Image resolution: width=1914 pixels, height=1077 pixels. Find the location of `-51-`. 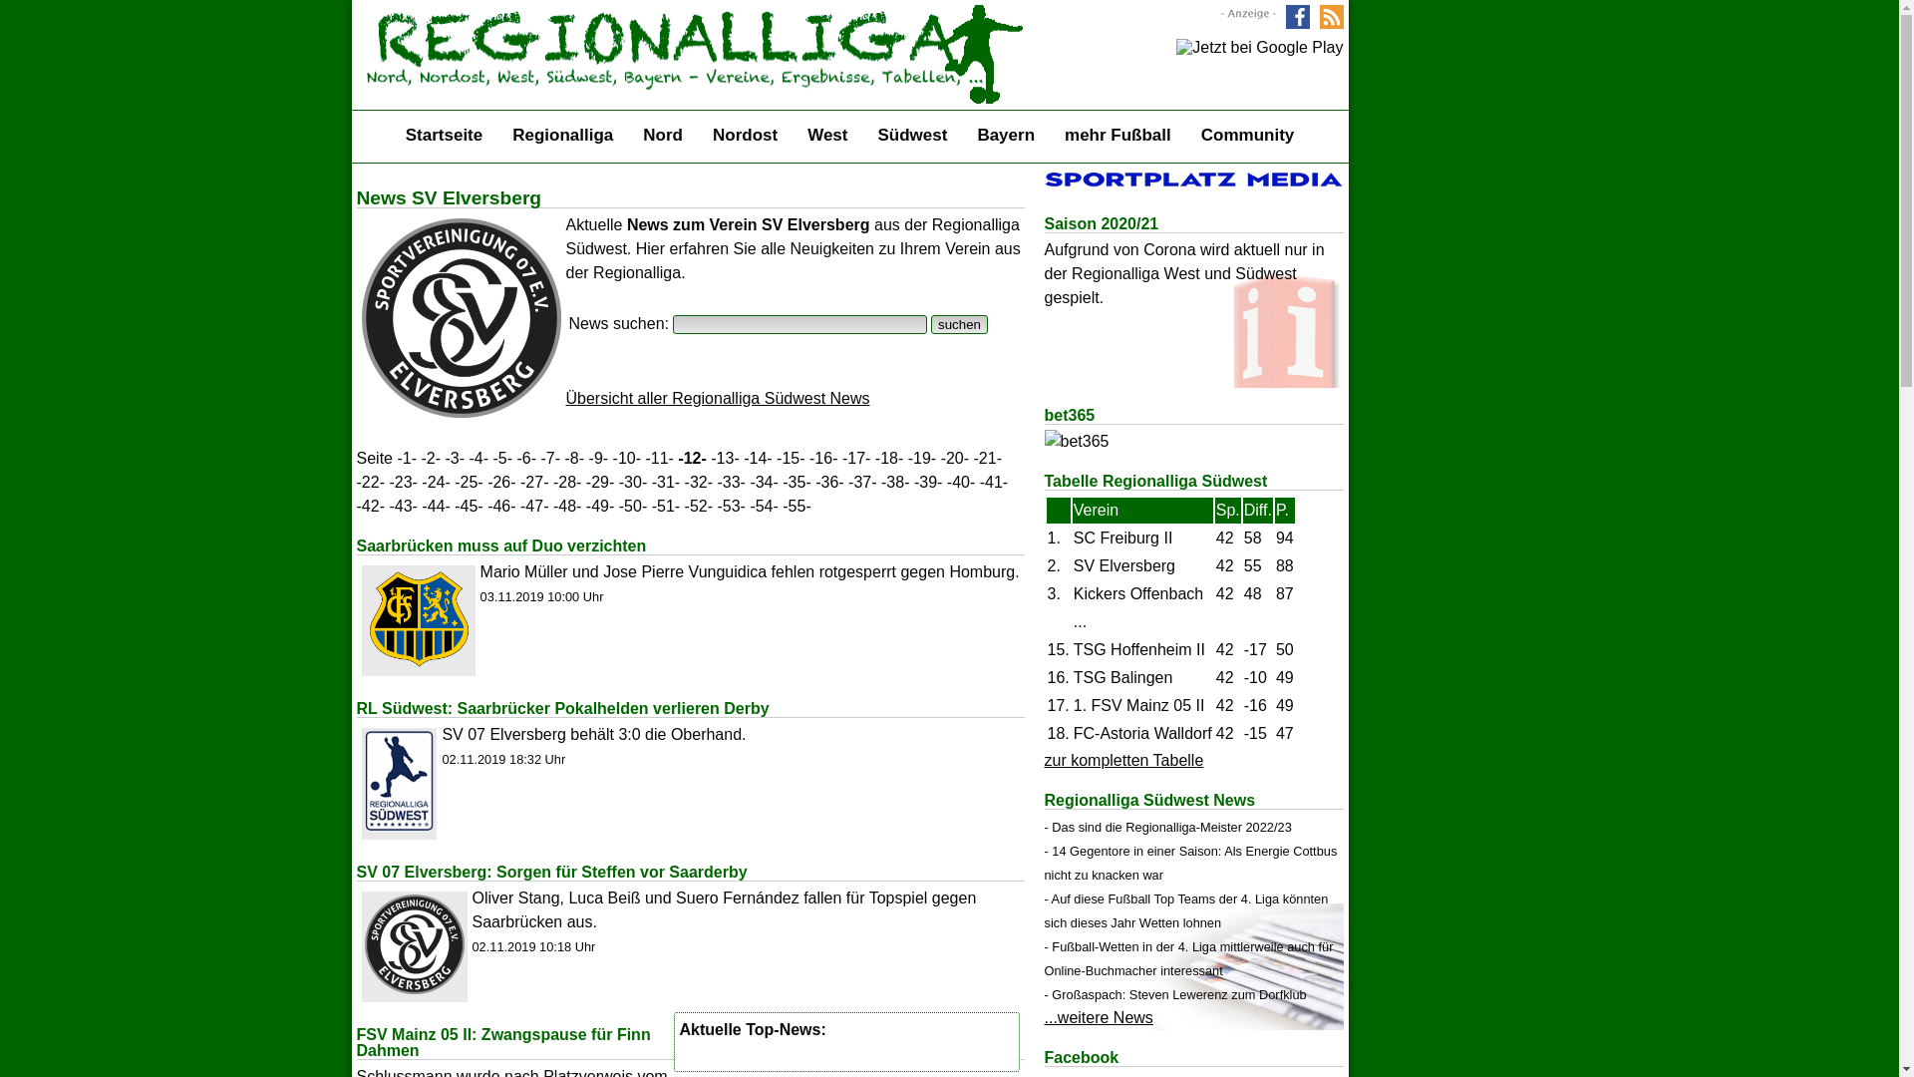

-51- is located at coordinates (666, 507).